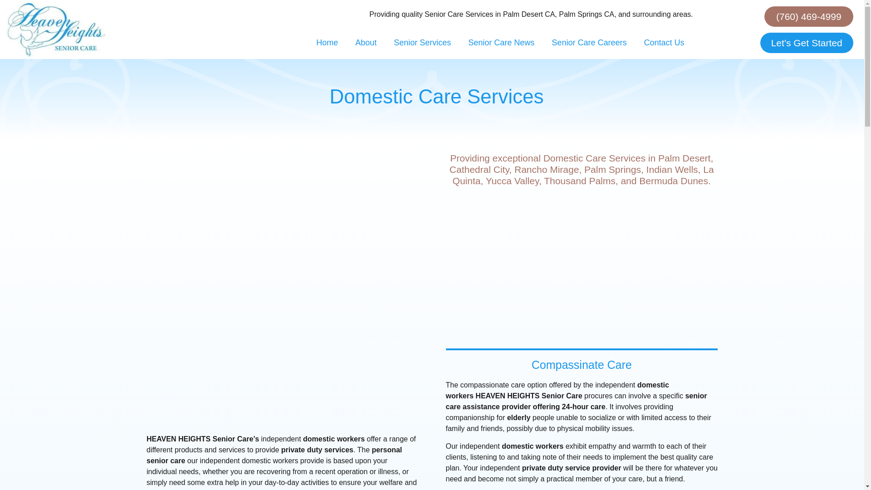 This screenshot has width=871, height=490. I want to click on Home, so click(327, 42).